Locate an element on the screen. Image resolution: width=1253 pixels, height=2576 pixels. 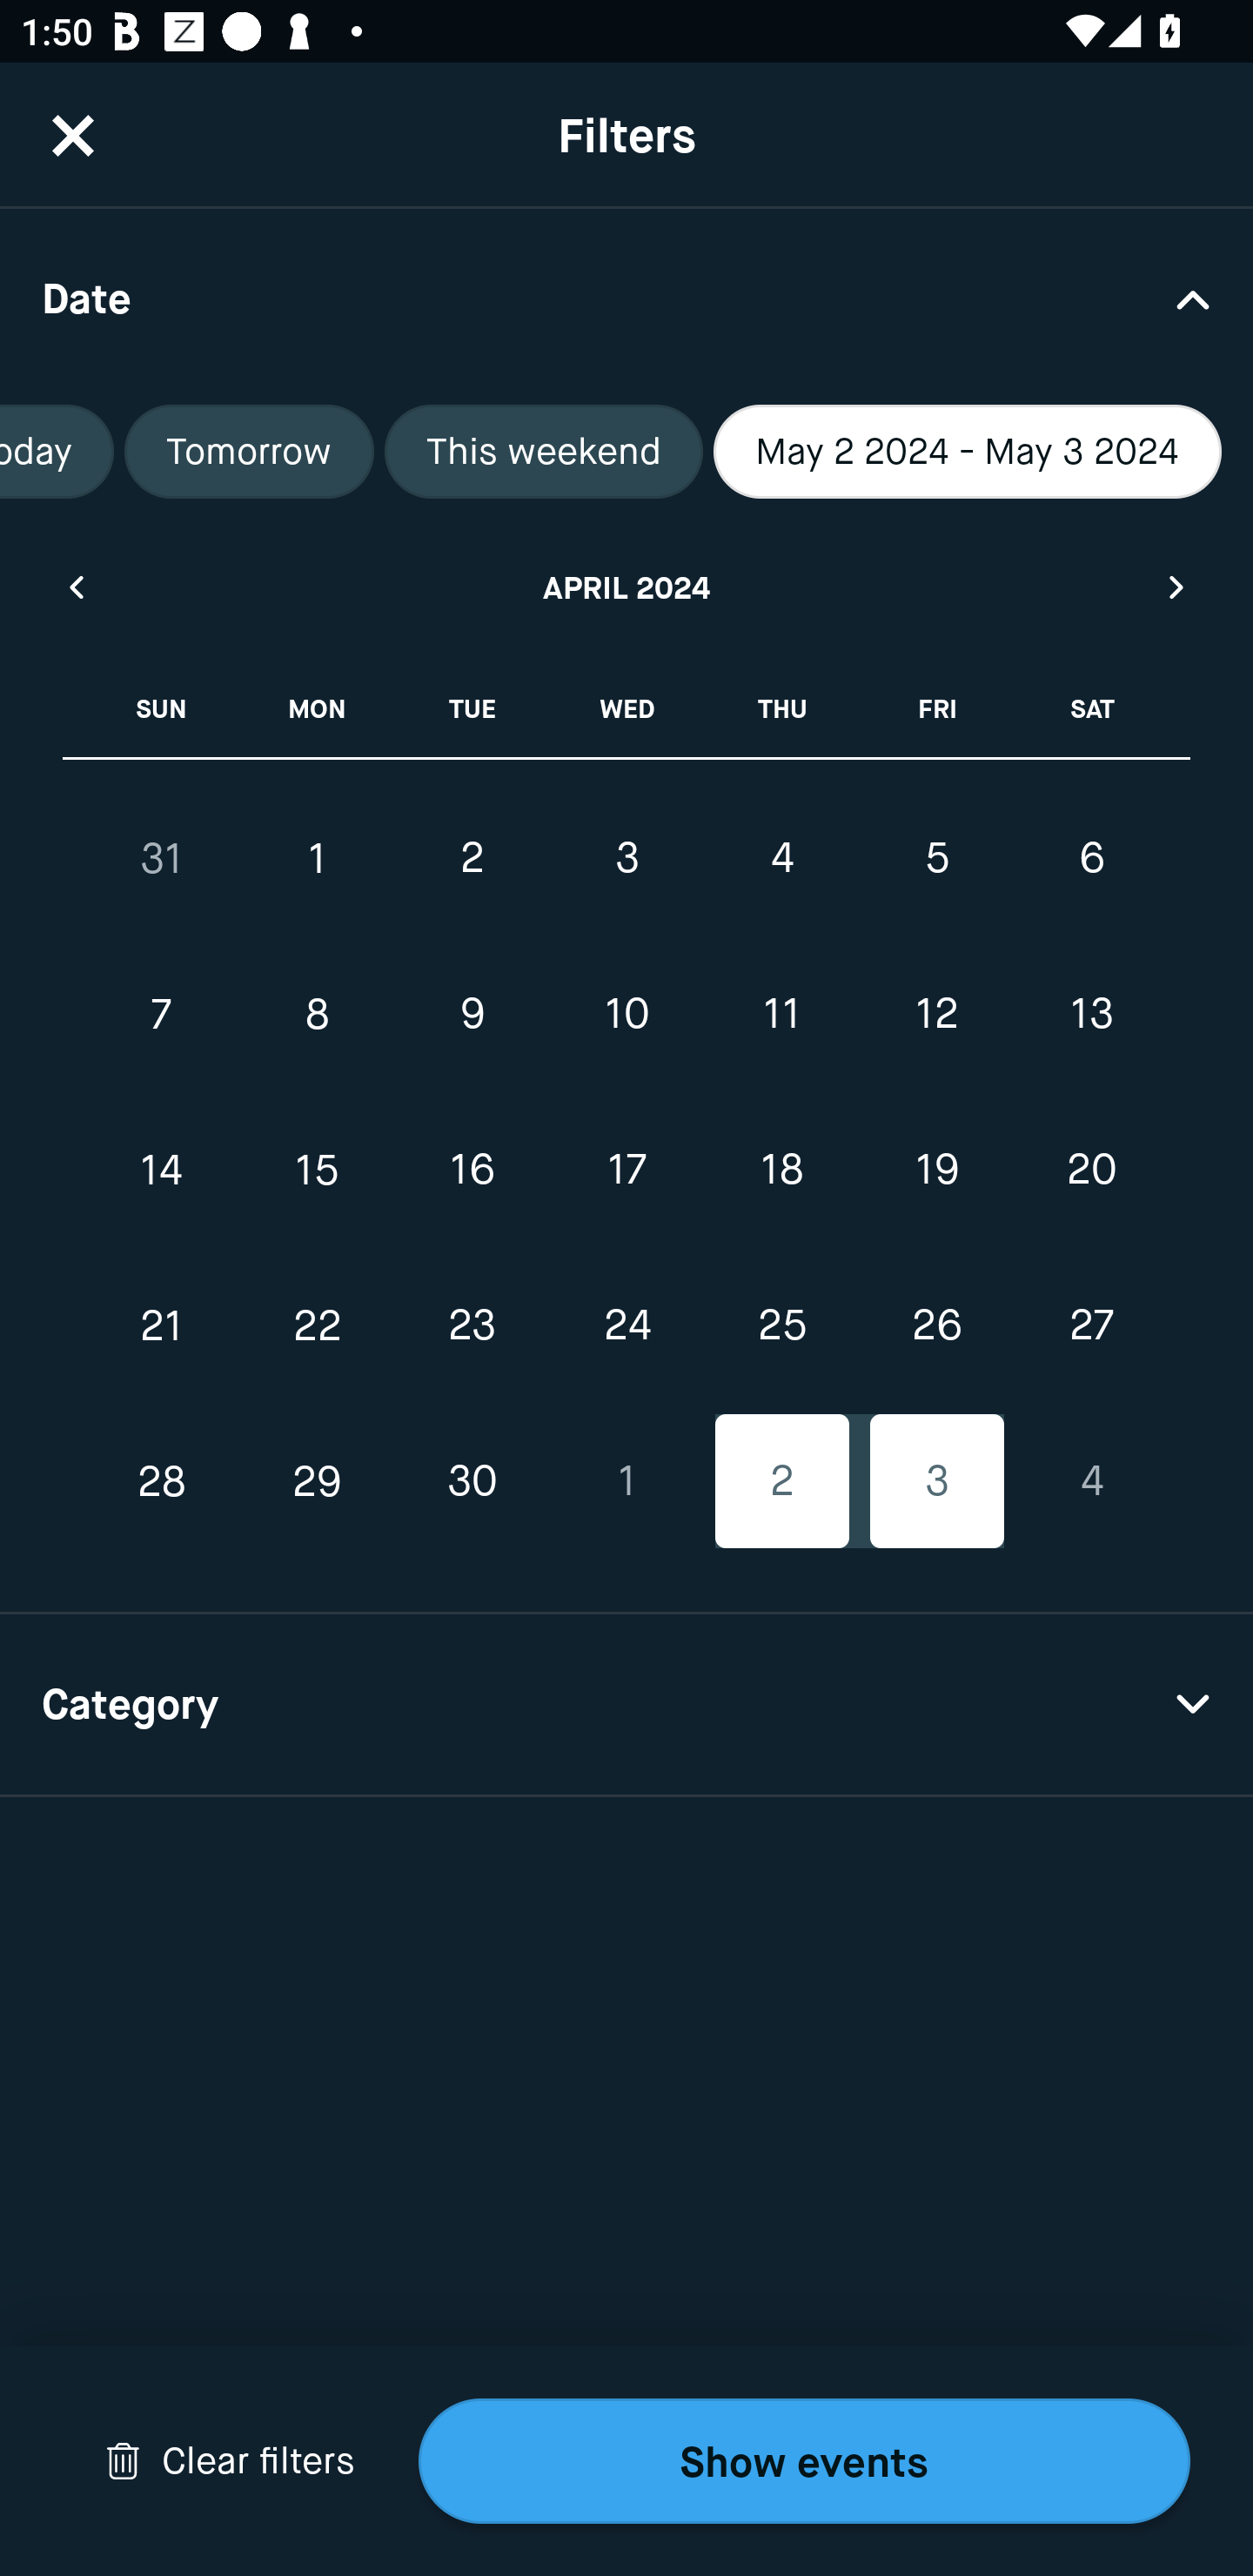
21 is located at coordinates (162, 1325).